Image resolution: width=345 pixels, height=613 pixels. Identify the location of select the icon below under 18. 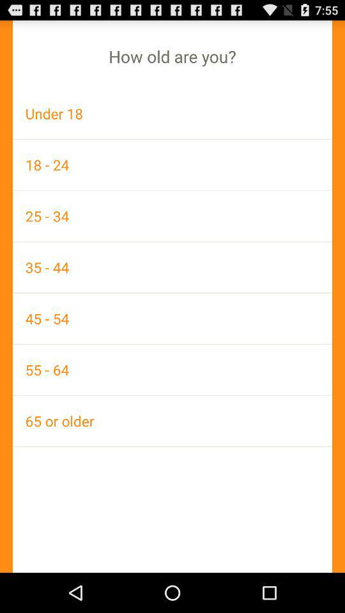
(172, 165).